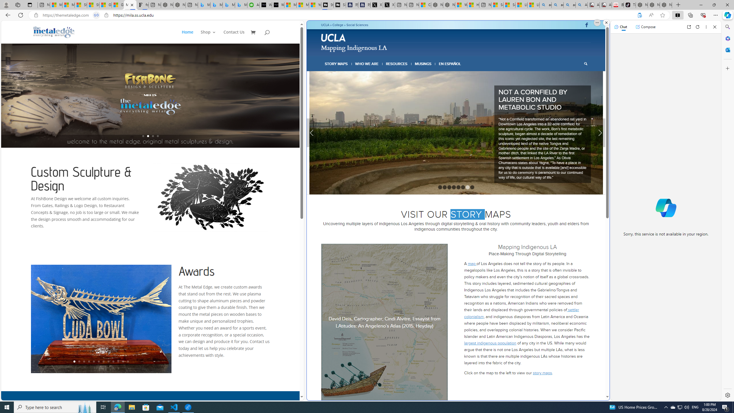 The width and height of the screenshot is (734, 413). What do you see at coordinates (642, 5) in the screenshot?
I see `Nordace - Best Sellers` at bounding box center [642, 5].